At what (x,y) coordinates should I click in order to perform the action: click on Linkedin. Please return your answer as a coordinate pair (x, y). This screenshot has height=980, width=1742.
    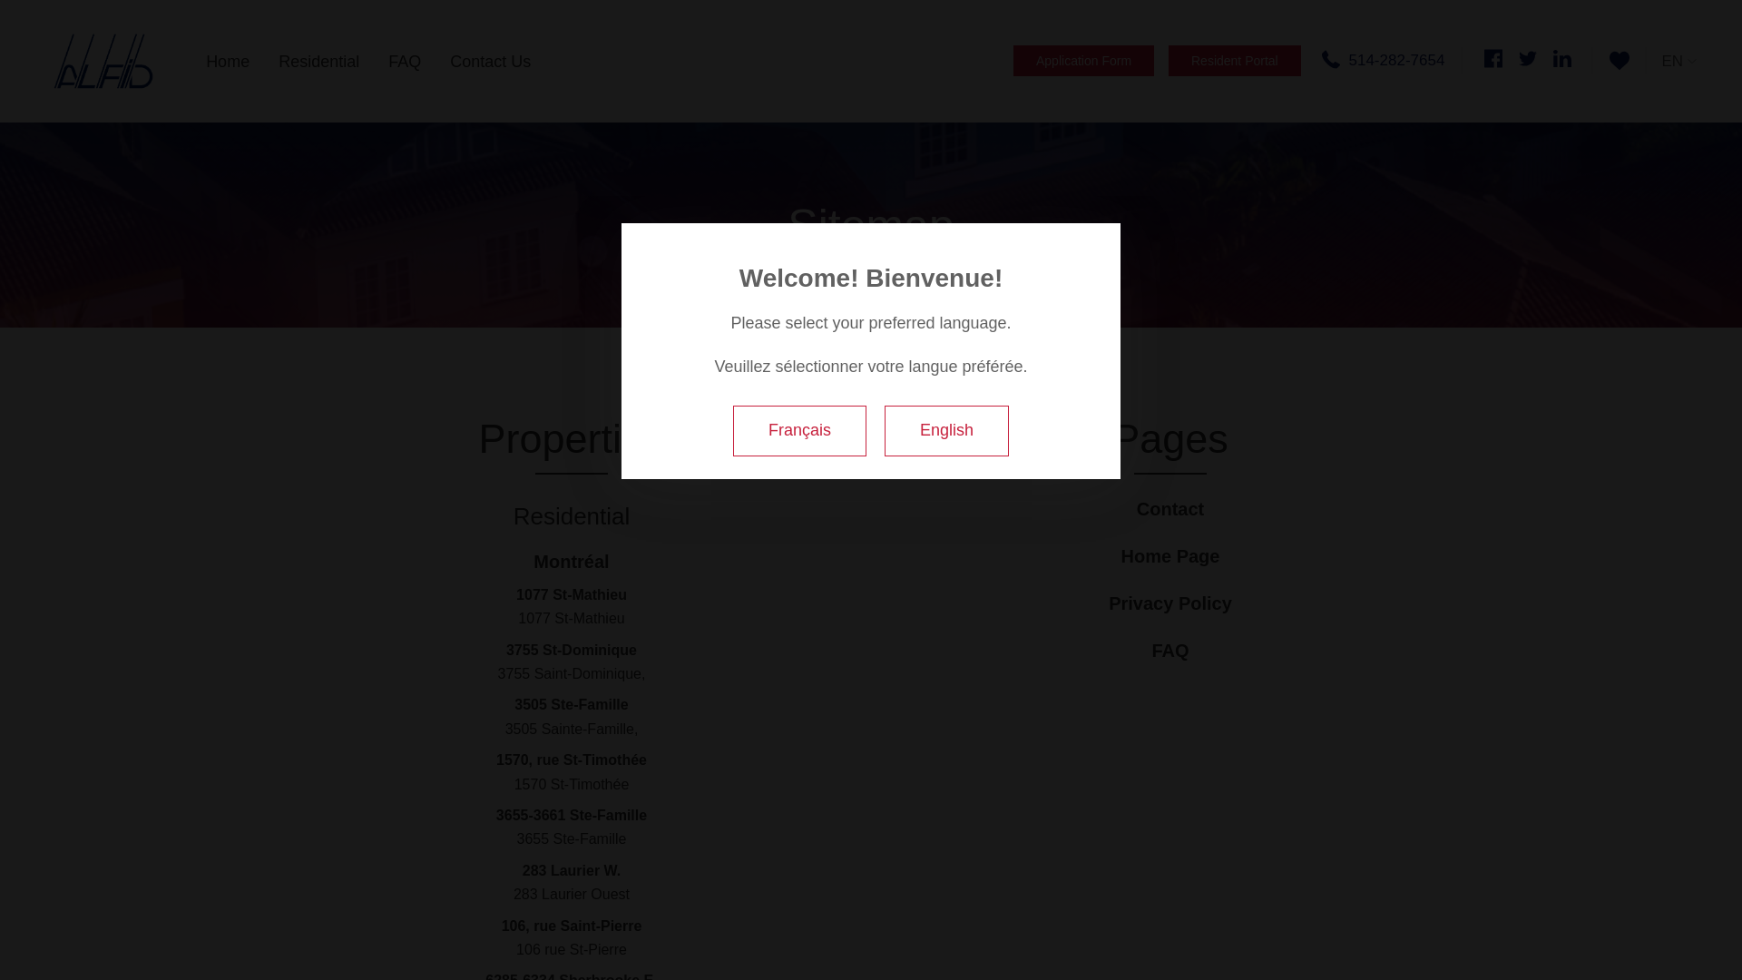
    Looking at the image, I should click on (1562, 58).